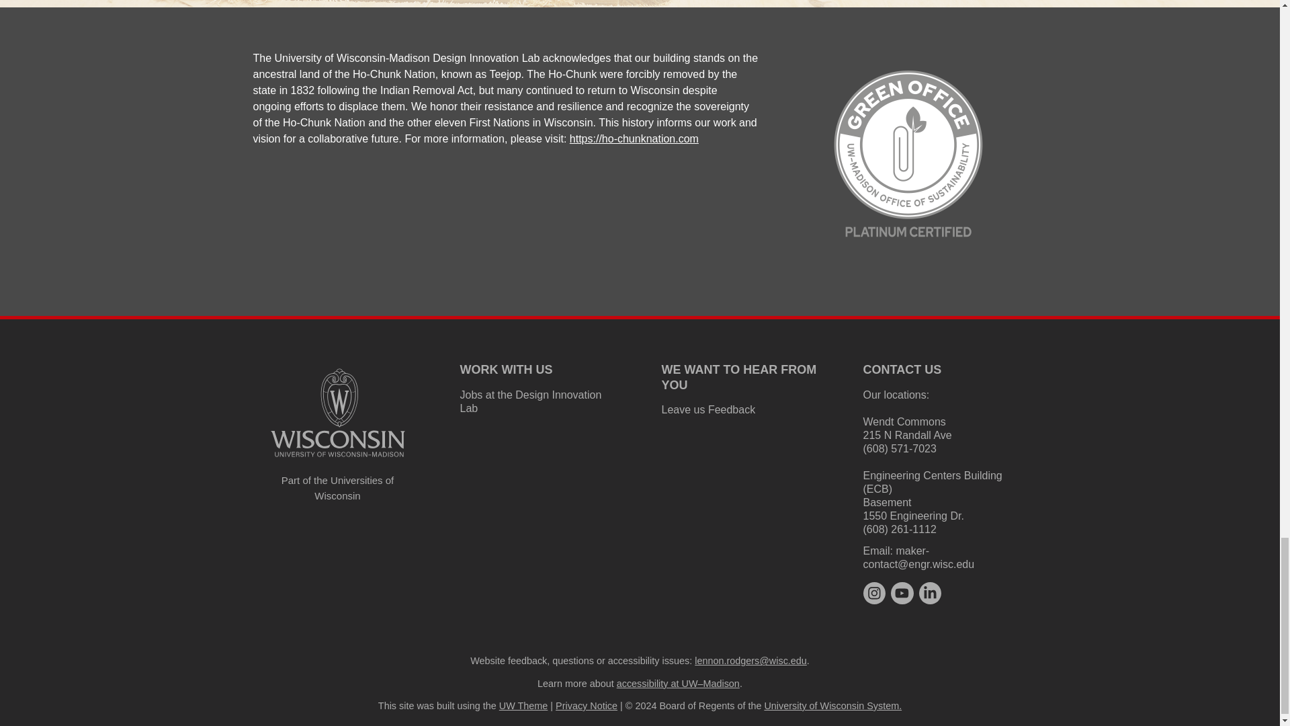 This screenshot has height=726, width=1290. I want to click on instagram, so click(873, 593).